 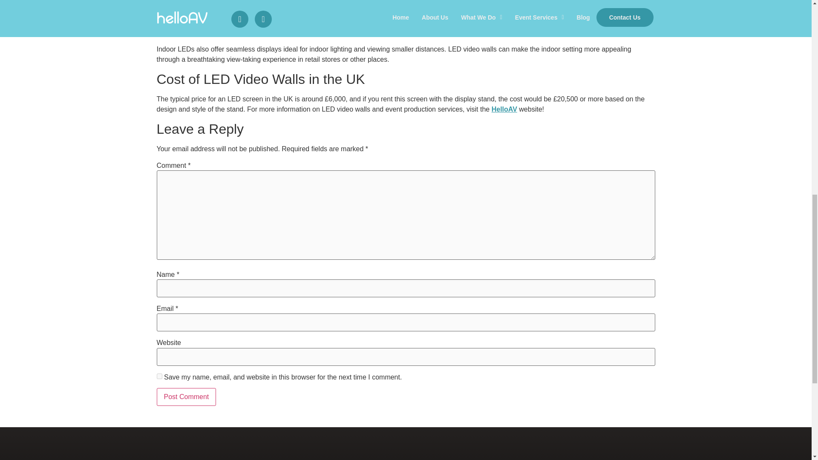 What do you see at coordinates (187, 397) in the screenshot?
I see `Post Comment` at bounding box center [187, 397].